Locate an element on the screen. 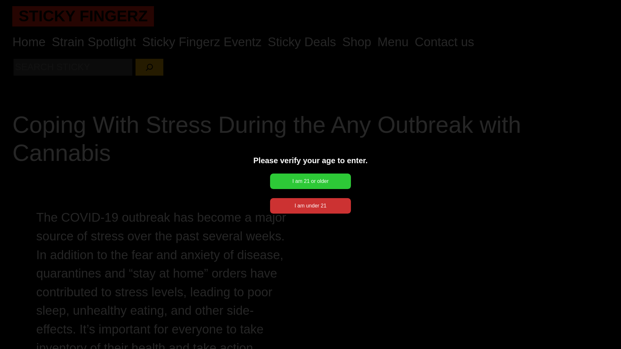 The image size is (621, 349). Contact us is located at coordinates (444, 42).